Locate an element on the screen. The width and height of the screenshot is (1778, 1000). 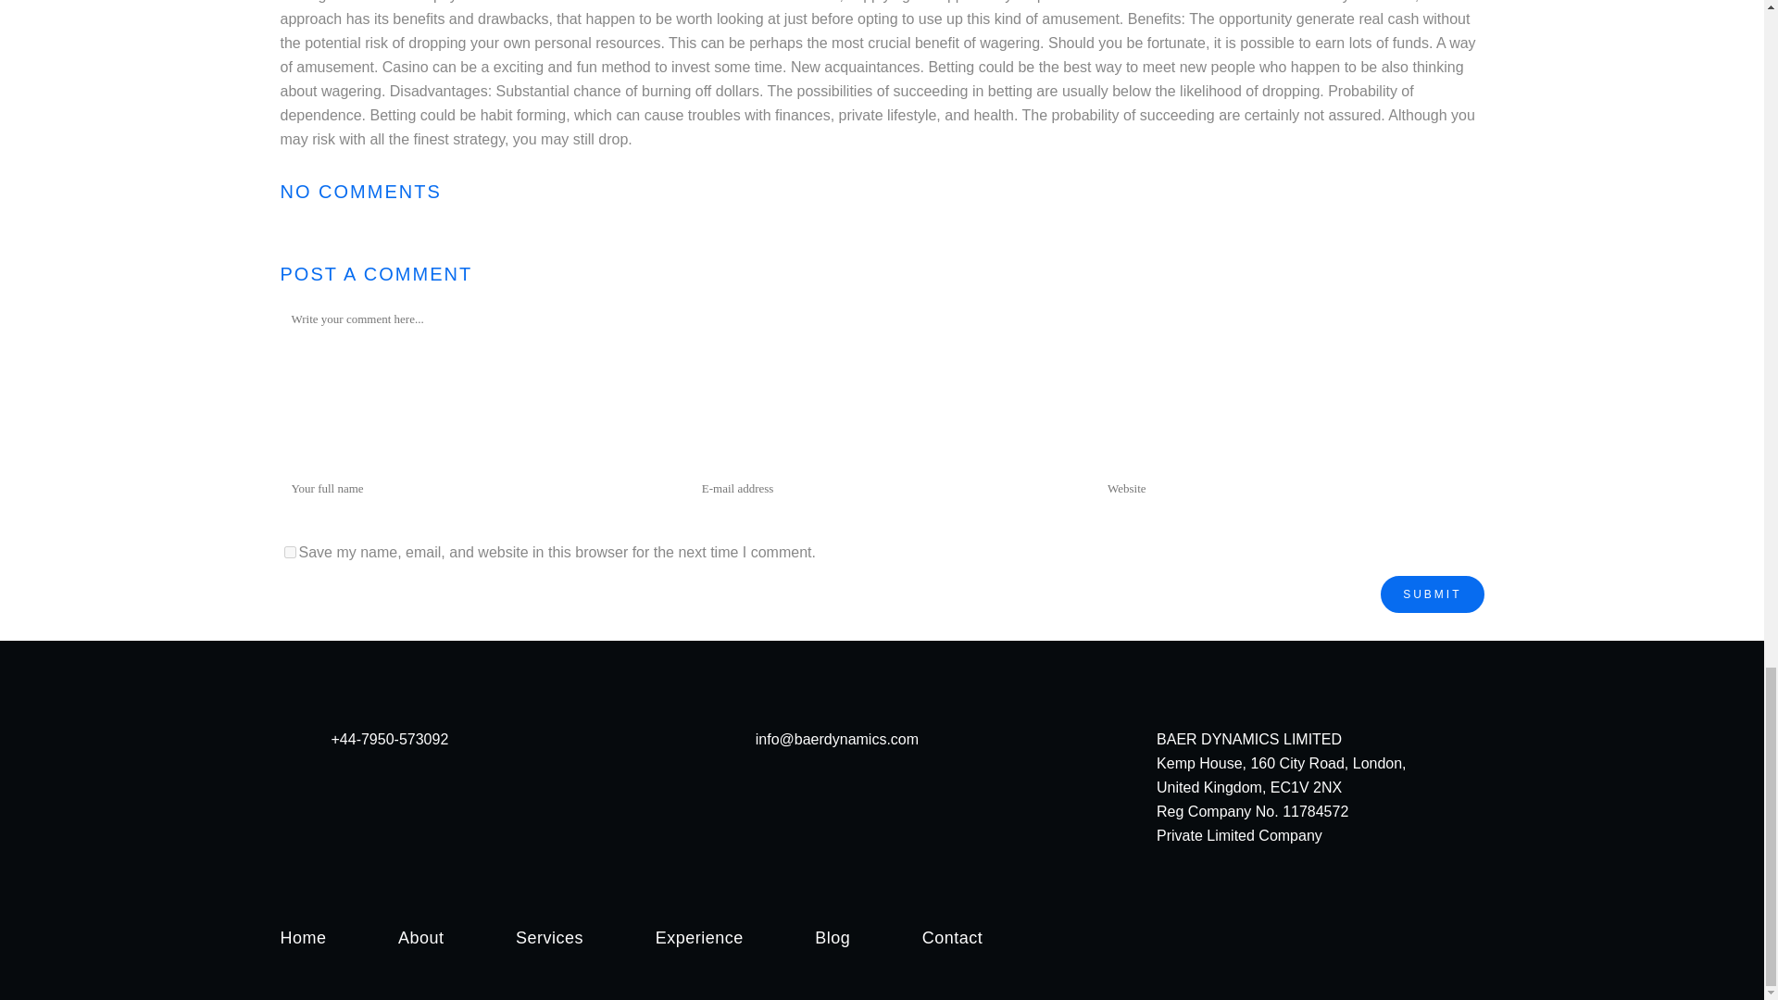
Submit is located at coordinates (1432, 594).